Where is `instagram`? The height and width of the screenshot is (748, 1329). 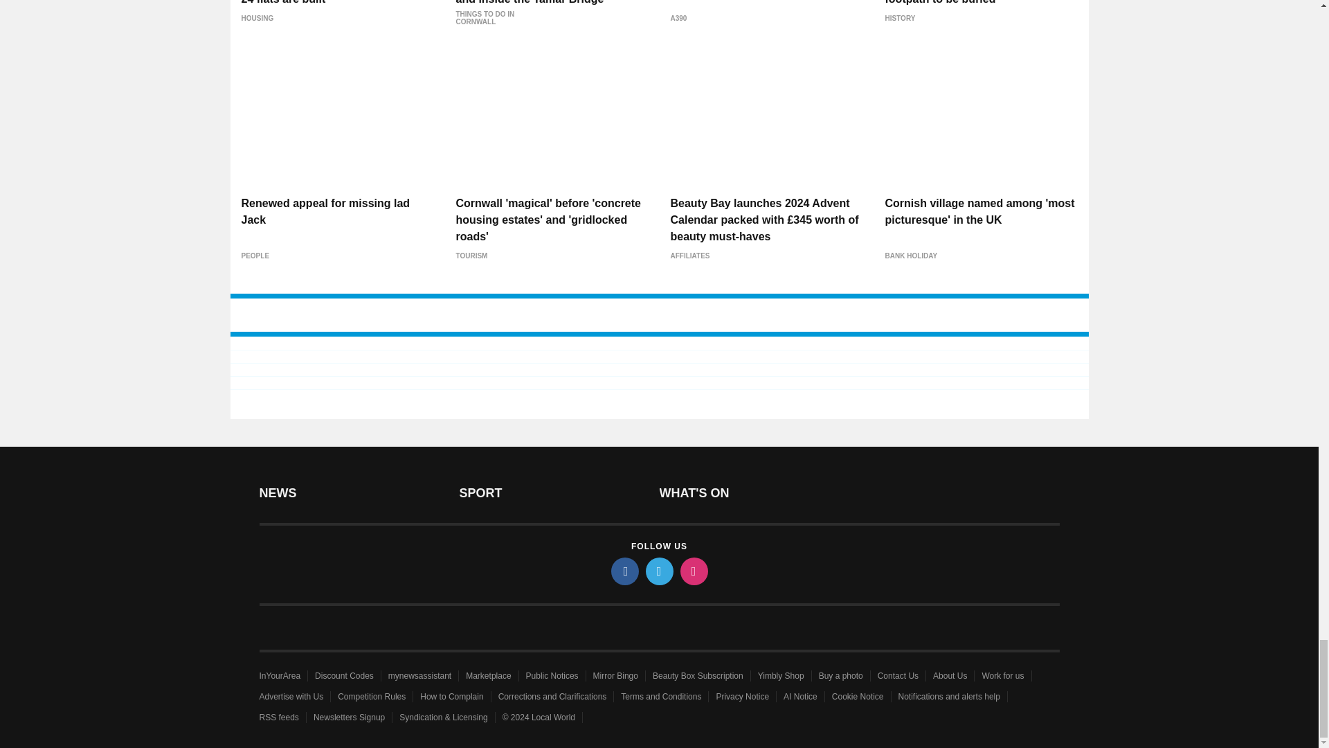 instagram is located at coordinates (693, 571).